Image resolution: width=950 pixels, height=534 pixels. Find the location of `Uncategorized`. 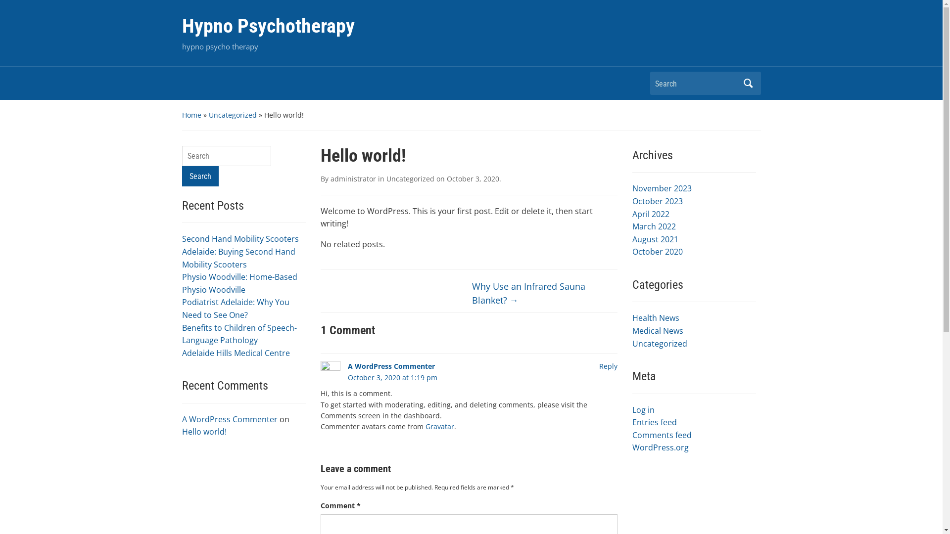

Uncategorized is located at coordinates (660, 344).